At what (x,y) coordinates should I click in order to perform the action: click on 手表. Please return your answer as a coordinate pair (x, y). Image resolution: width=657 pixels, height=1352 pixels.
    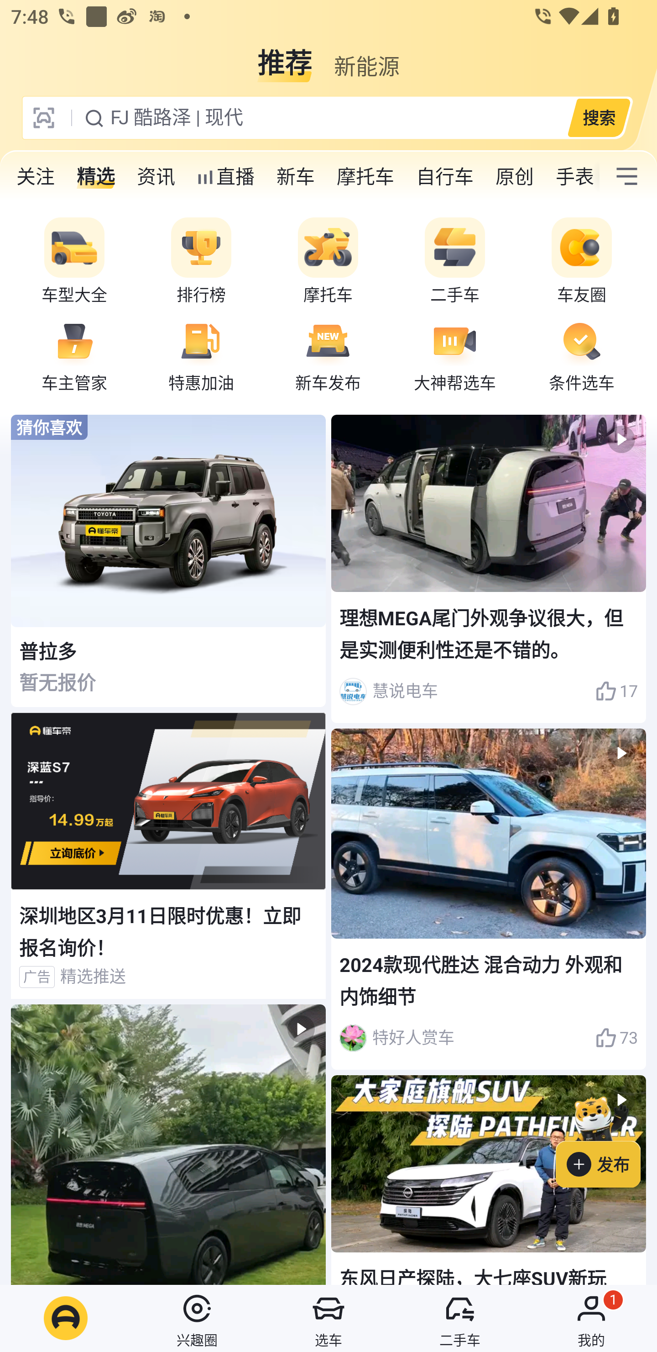
    Looking at the image, I should click on (572, 176).